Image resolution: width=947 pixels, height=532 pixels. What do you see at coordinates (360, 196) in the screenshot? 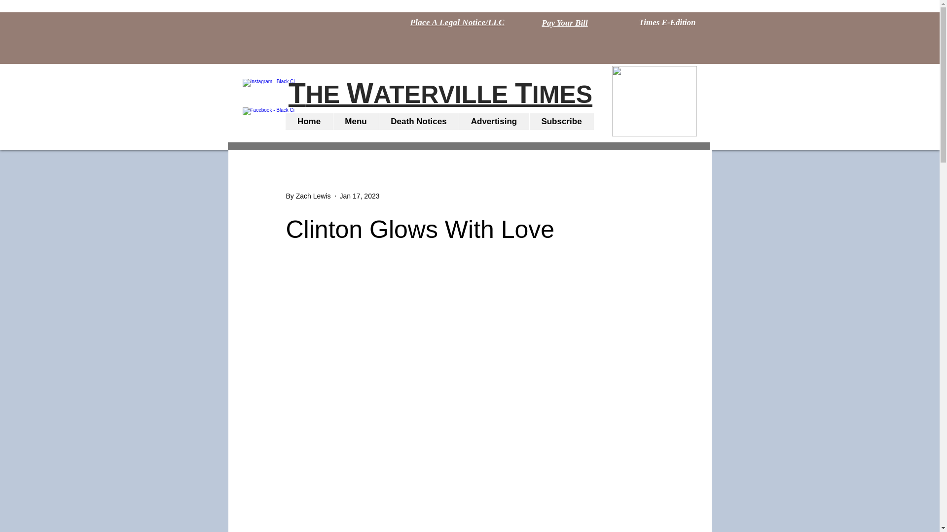
I see `Jan 17, 2023` at bounding box center [360, 196].